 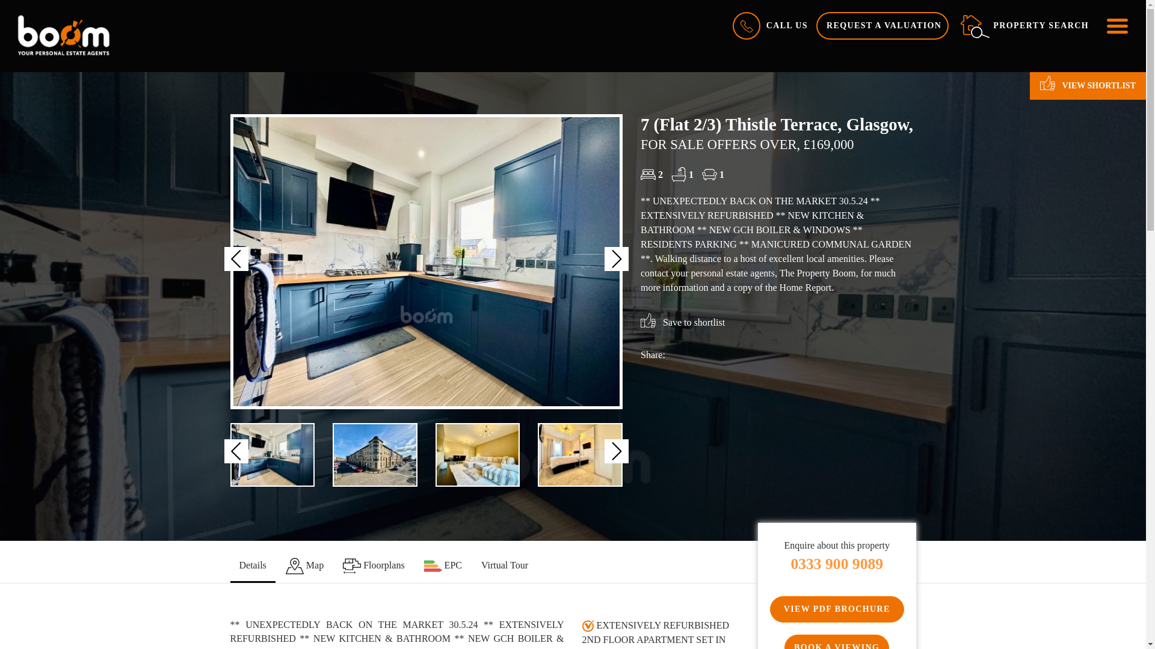 What do you see at coordinates (616, 259) in the screenshot?
I see `Next` at bounding box center [616, 259].